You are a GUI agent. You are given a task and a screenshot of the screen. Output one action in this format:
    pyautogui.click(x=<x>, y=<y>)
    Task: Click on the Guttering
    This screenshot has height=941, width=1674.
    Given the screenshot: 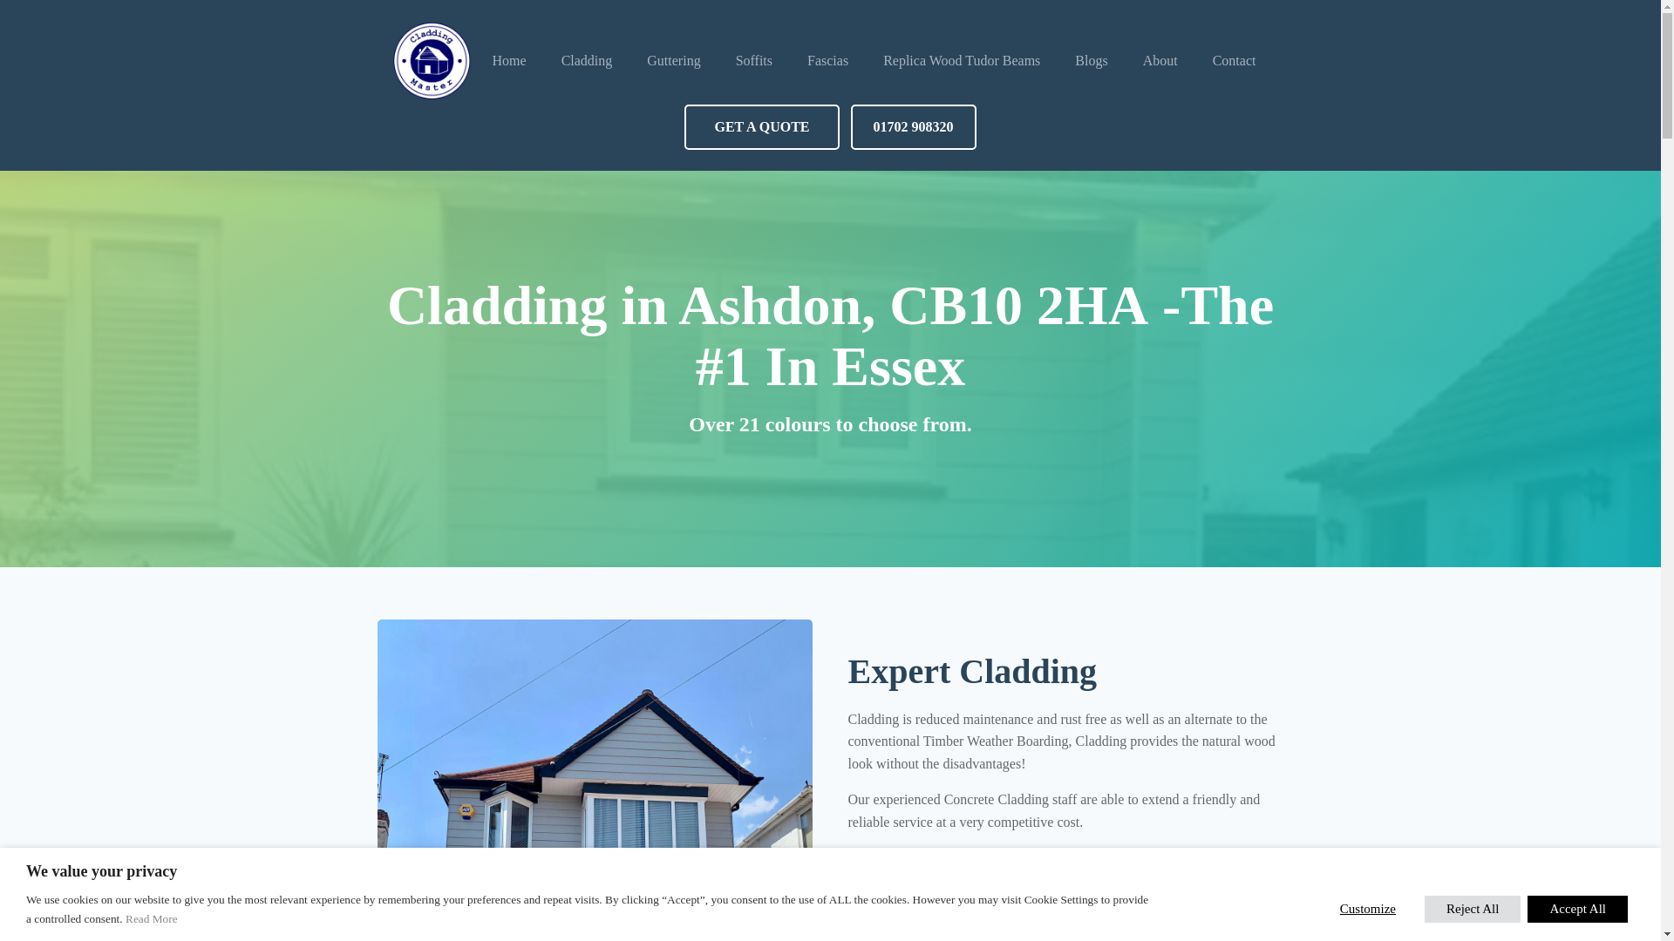 What is the action you would take?
    pyautogui.click(x=673, y=61)
    